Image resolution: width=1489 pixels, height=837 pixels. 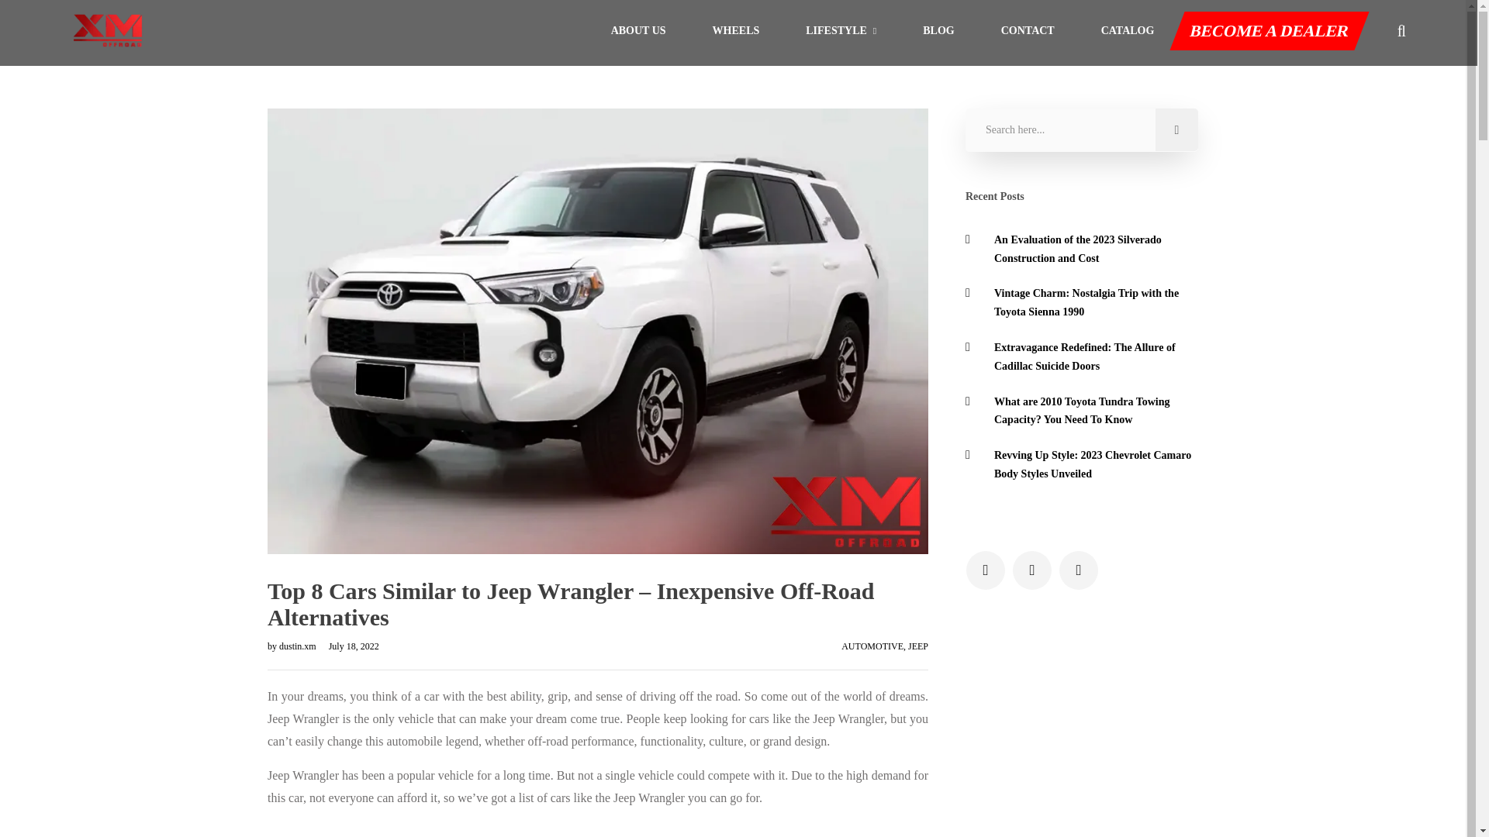 What do you see at coordinates (637, 31) in the screenshot?
I see `ABOUT US` at bounding box center [637, 31].